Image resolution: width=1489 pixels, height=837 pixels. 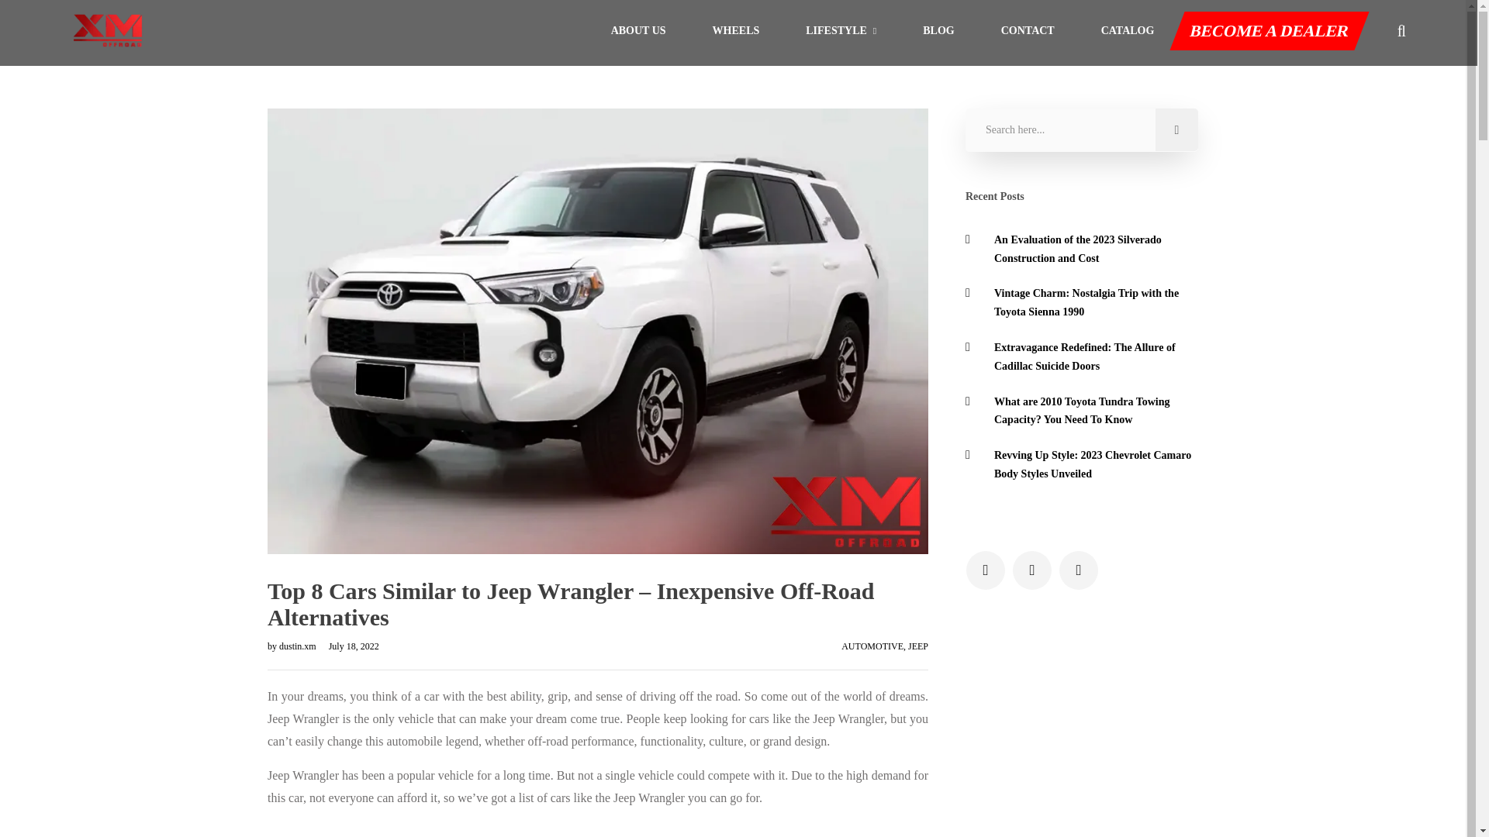 What do you see at coordinates (637, 31) in the screenshot?
I see `ABOUT US` at bounding box center [637, 31].